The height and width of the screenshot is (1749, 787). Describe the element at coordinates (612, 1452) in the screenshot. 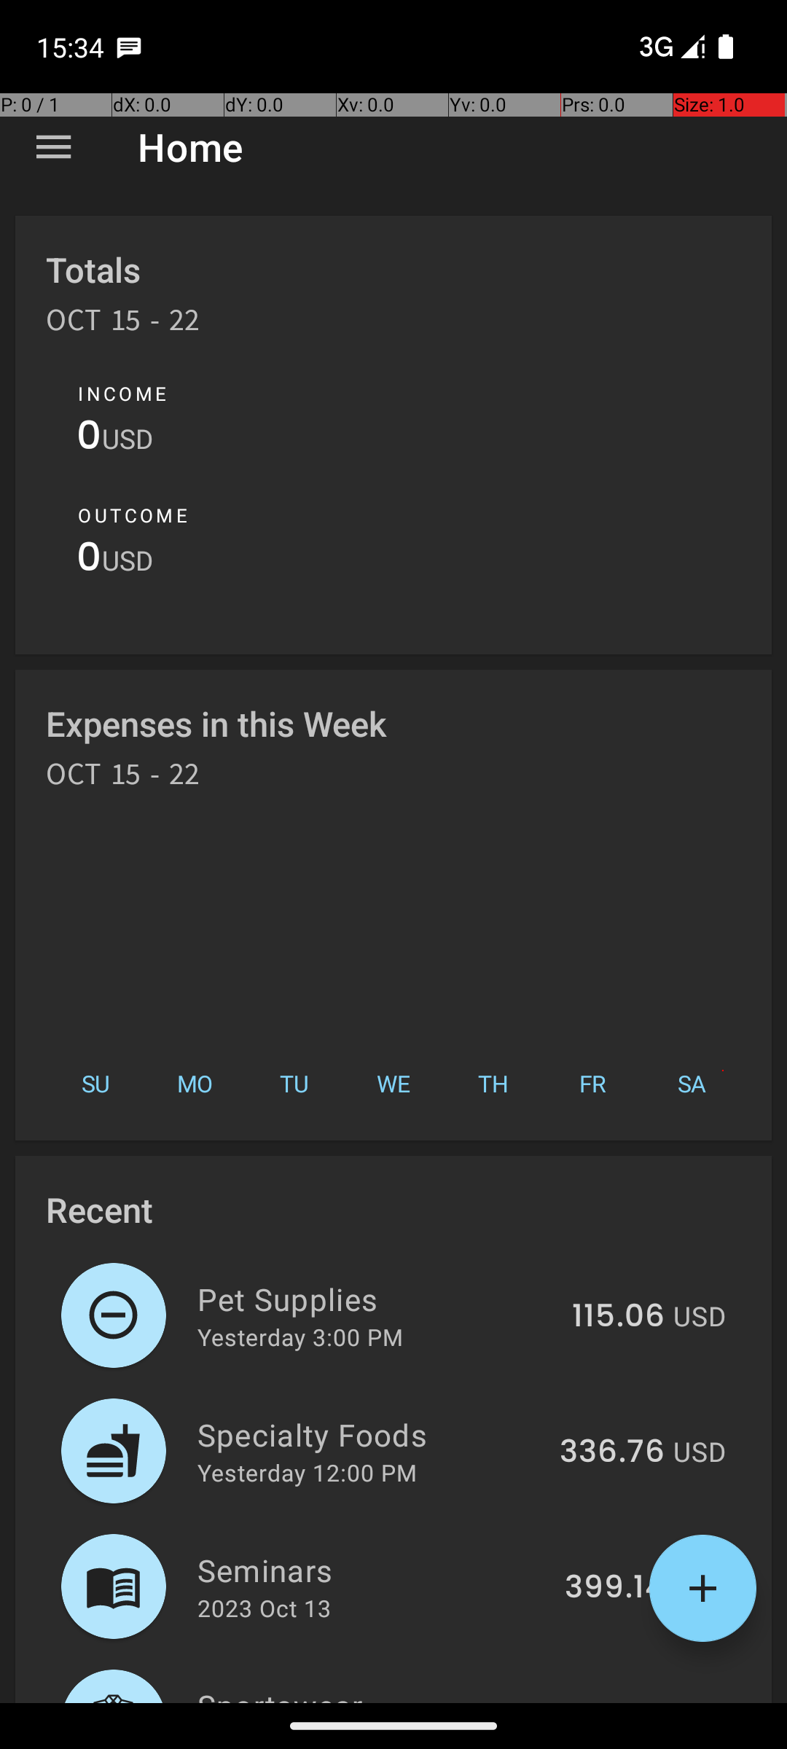

I see `336.76` at that location.